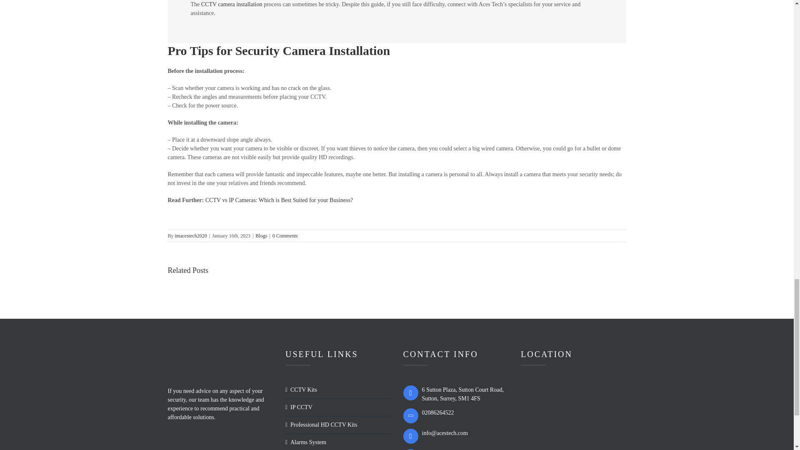  Describe the element at coordinates (191, 236) in the screenshot. I see `Posts by imacestech2020` at that location.